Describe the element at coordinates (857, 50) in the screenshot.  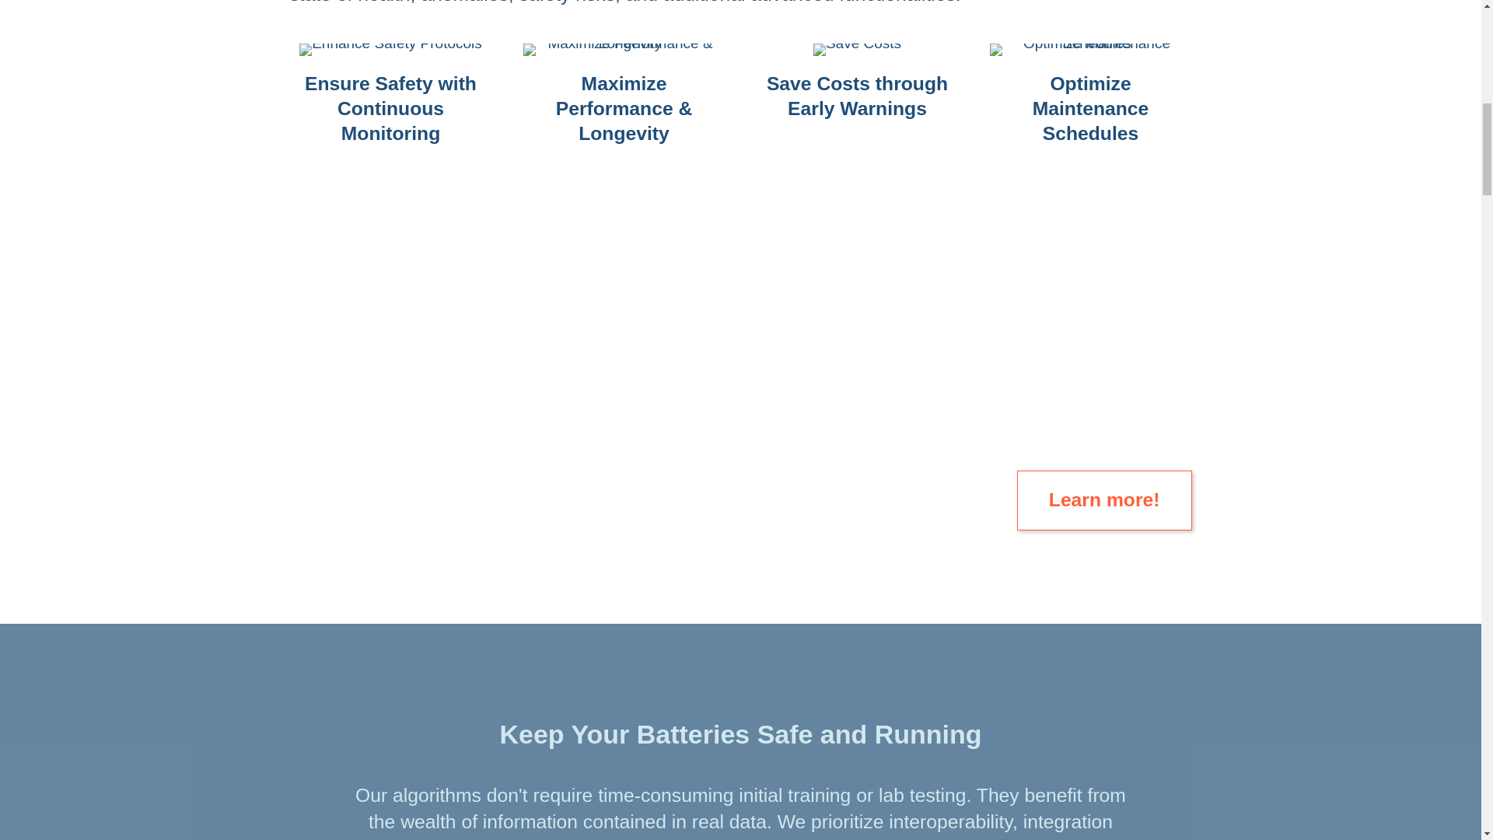
I see `Reduce Battery Cost` at that location.